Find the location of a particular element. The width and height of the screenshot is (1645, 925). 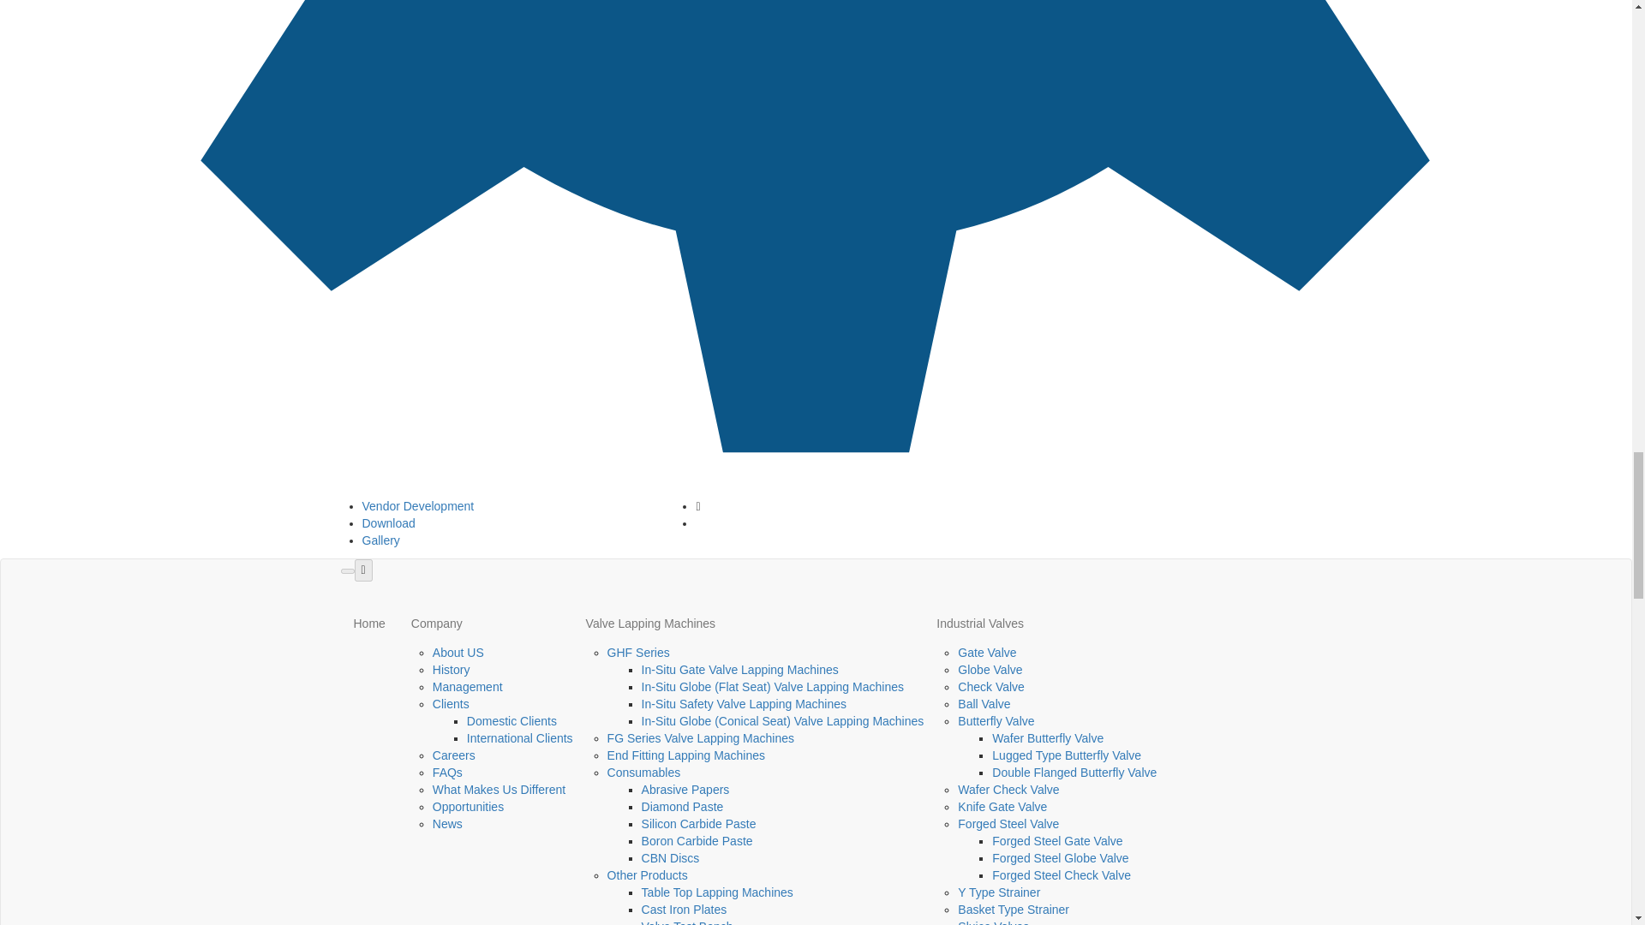

Domestic Clients is located at coordinates (512, 720).